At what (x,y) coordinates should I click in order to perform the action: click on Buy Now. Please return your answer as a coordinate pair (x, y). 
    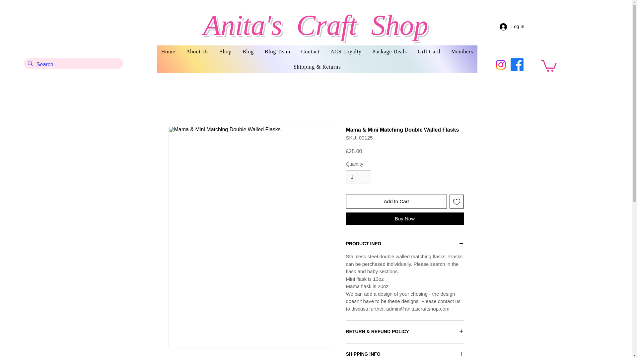
    Looking at the image, I should click on (405, 219).